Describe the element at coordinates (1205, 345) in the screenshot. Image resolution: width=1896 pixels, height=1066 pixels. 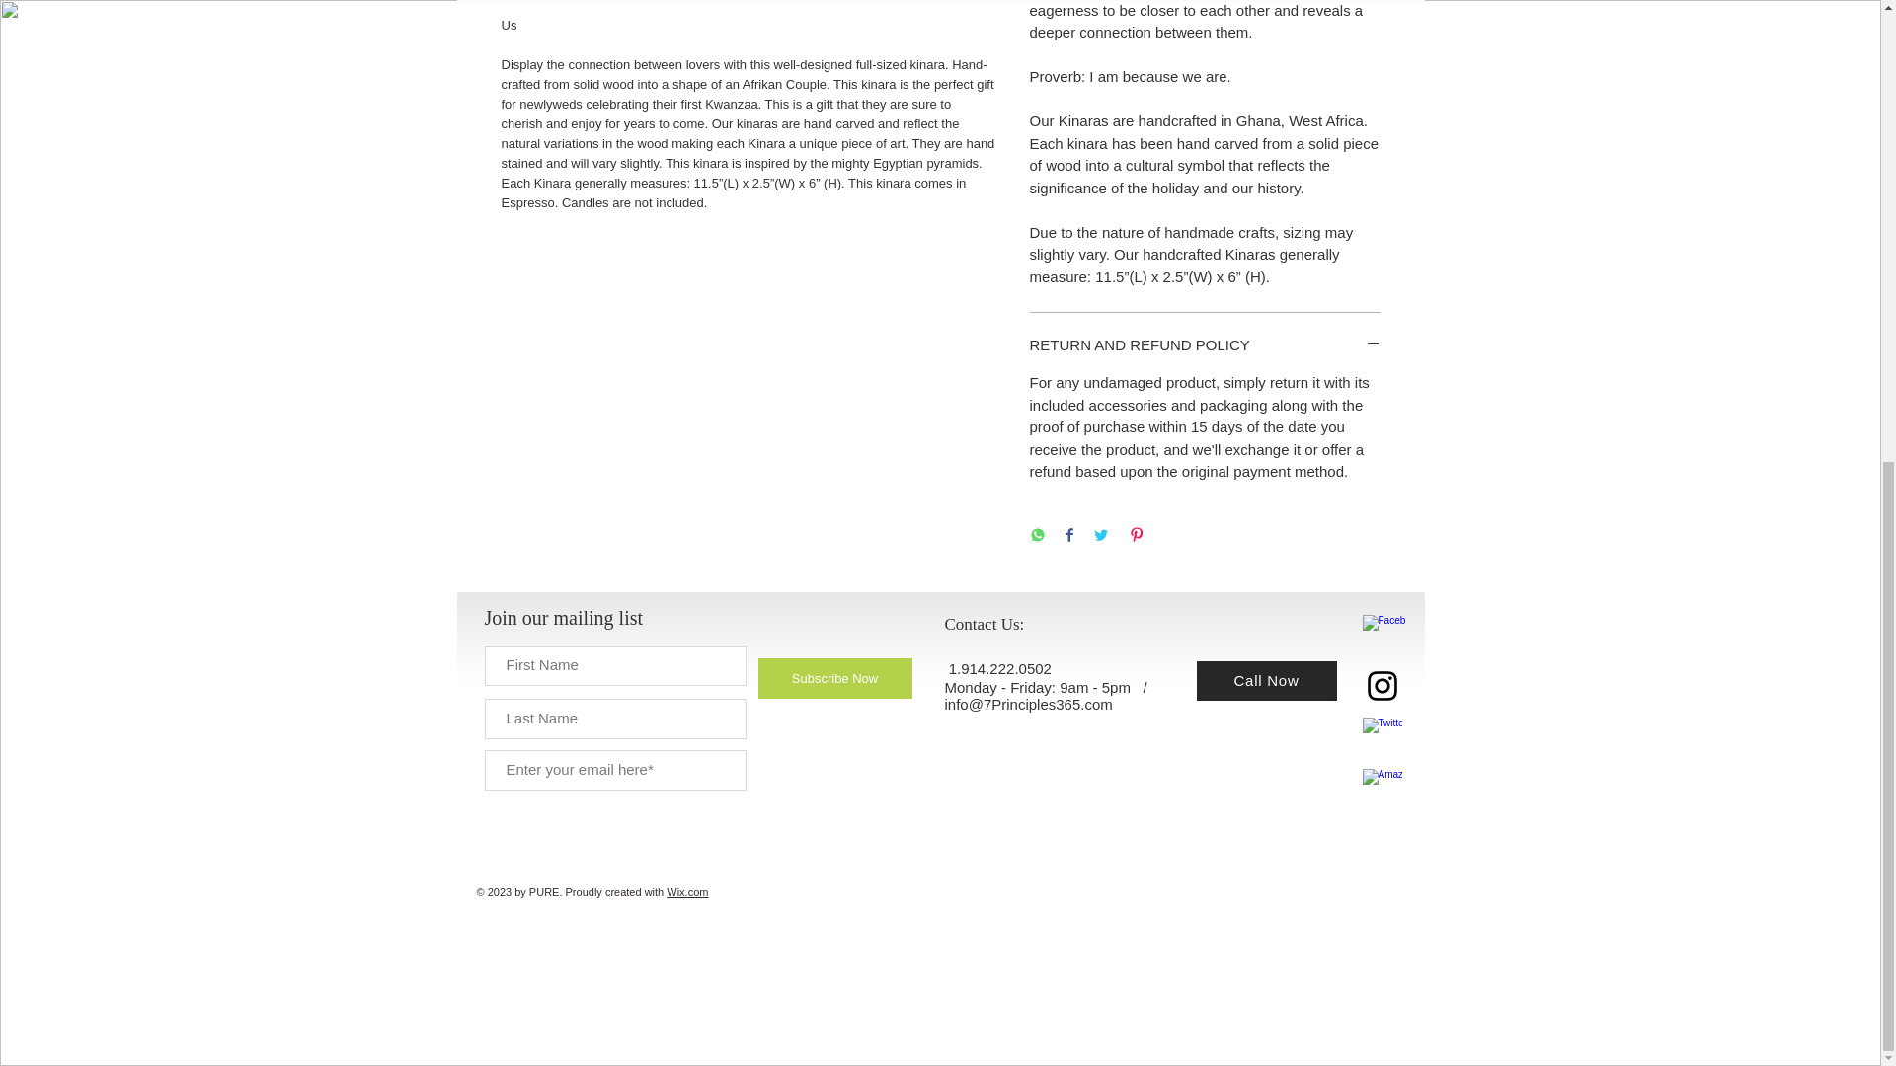
I see `RETURN AND REFUND POLICY` at that location.